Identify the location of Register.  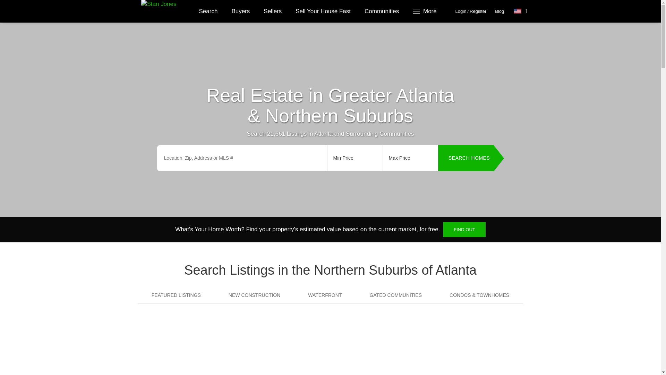
(478, 11).